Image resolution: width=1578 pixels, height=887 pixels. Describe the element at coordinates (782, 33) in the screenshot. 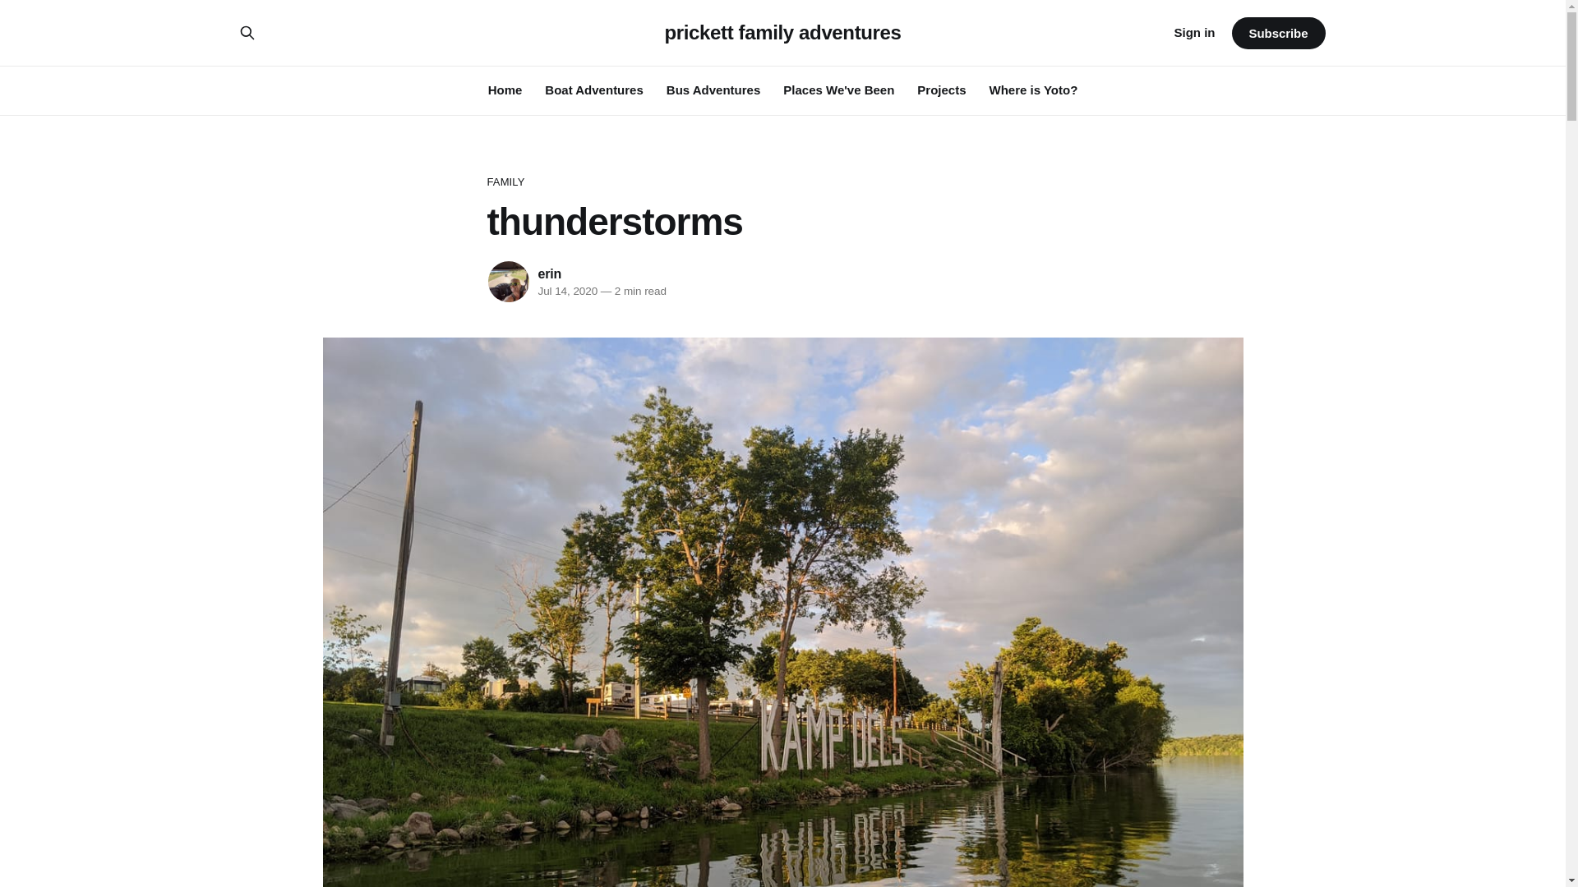

I see `prickett family adventures` at that location.